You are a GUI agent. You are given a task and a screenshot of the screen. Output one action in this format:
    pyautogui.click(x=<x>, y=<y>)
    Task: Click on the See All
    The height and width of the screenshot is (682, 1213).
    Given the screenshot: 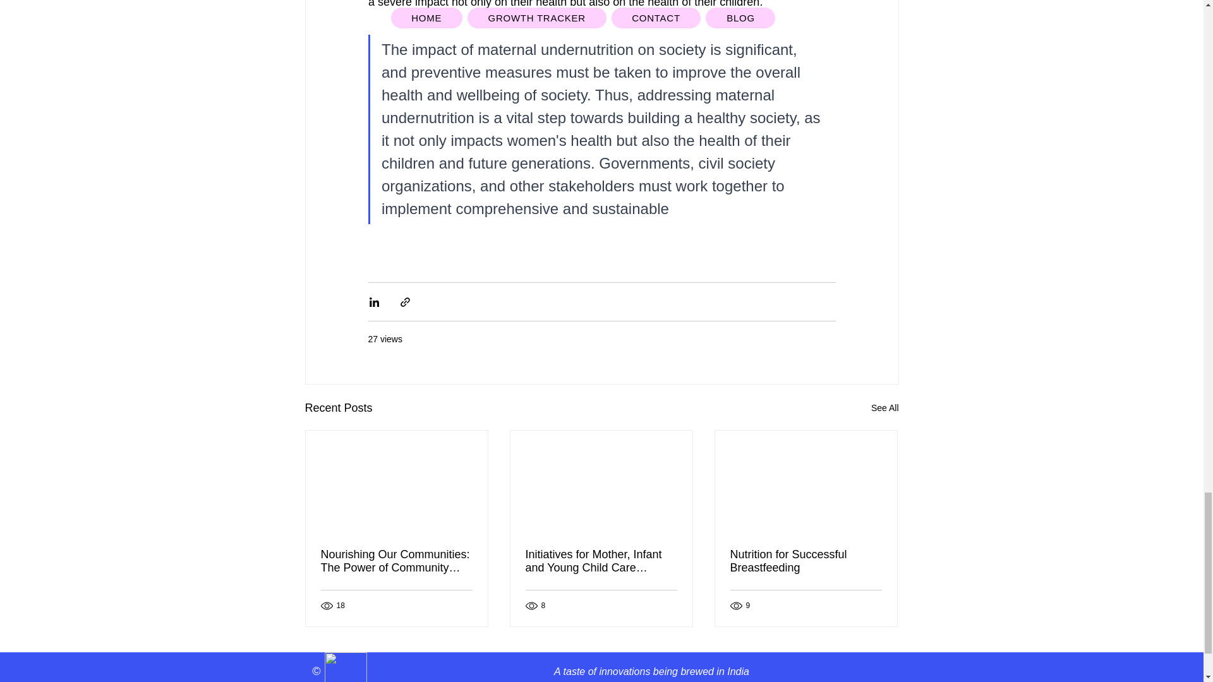 What is the action you would take?
    pyautogui.click(x=884, y=408)
    